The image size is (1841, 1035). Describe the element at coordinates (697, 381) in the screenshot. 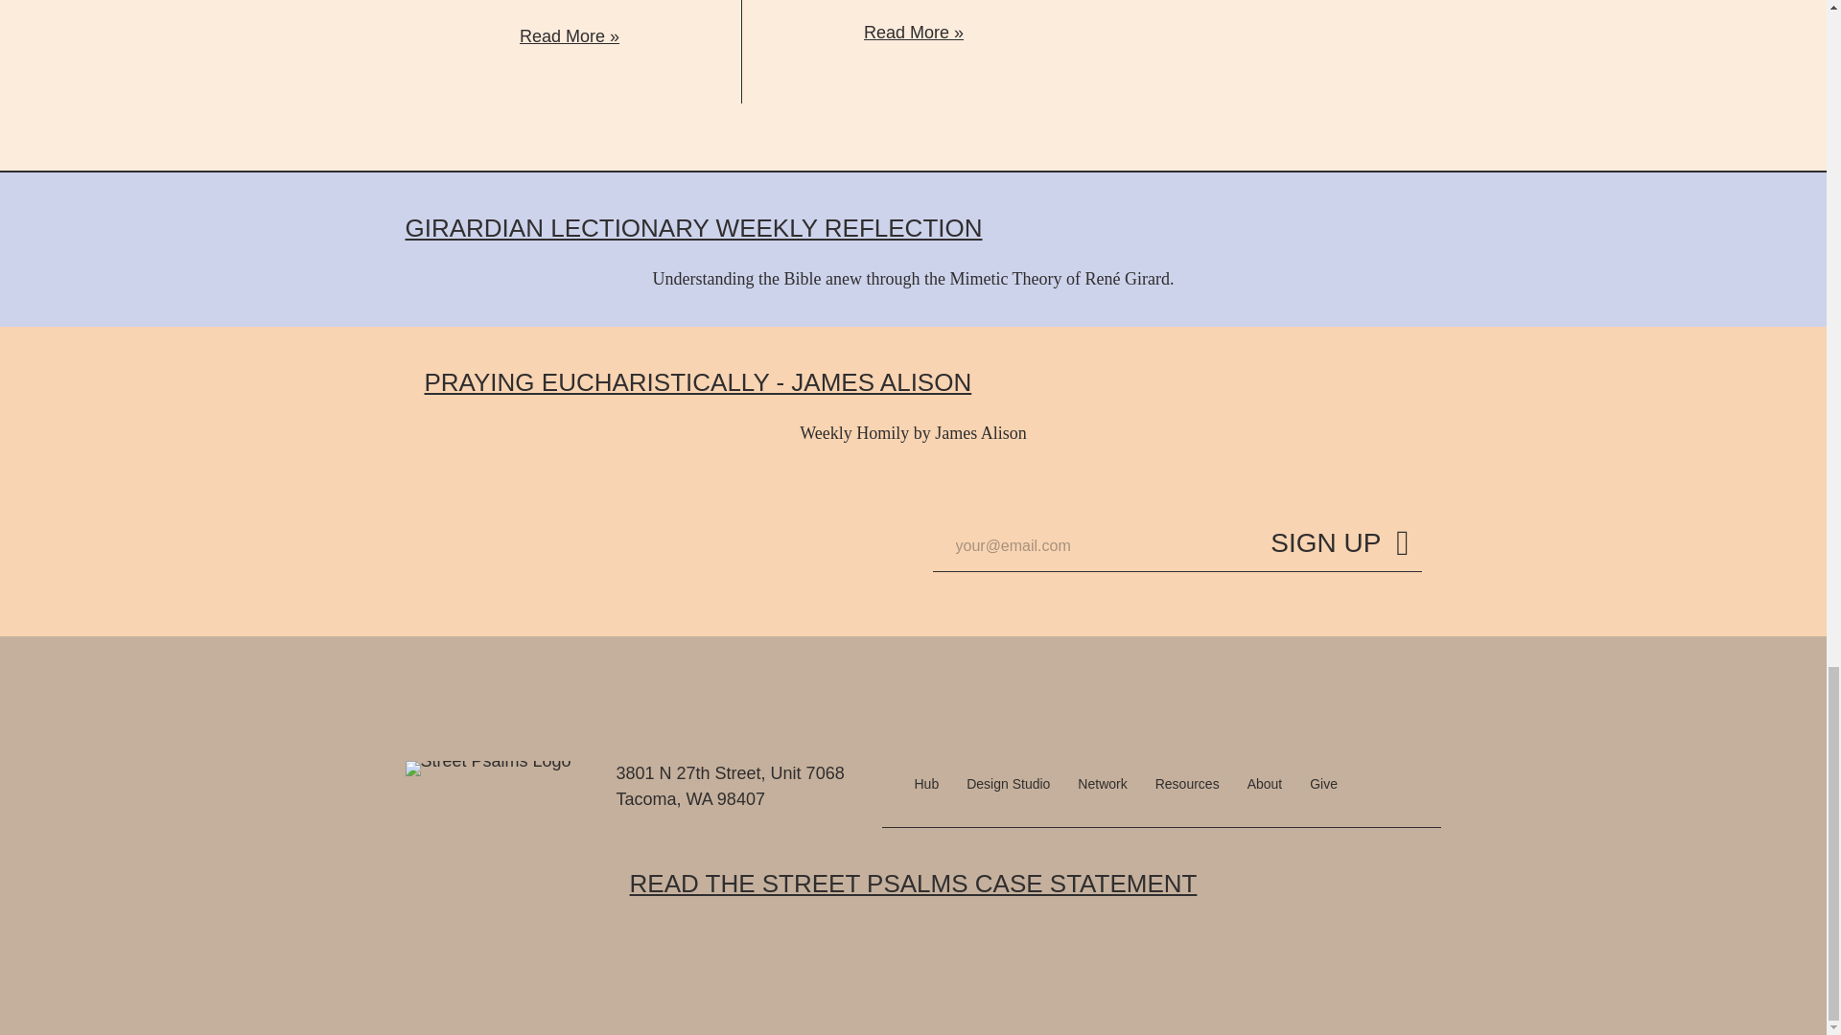

I see `Praying Eucharistically - James Alison` at that location.